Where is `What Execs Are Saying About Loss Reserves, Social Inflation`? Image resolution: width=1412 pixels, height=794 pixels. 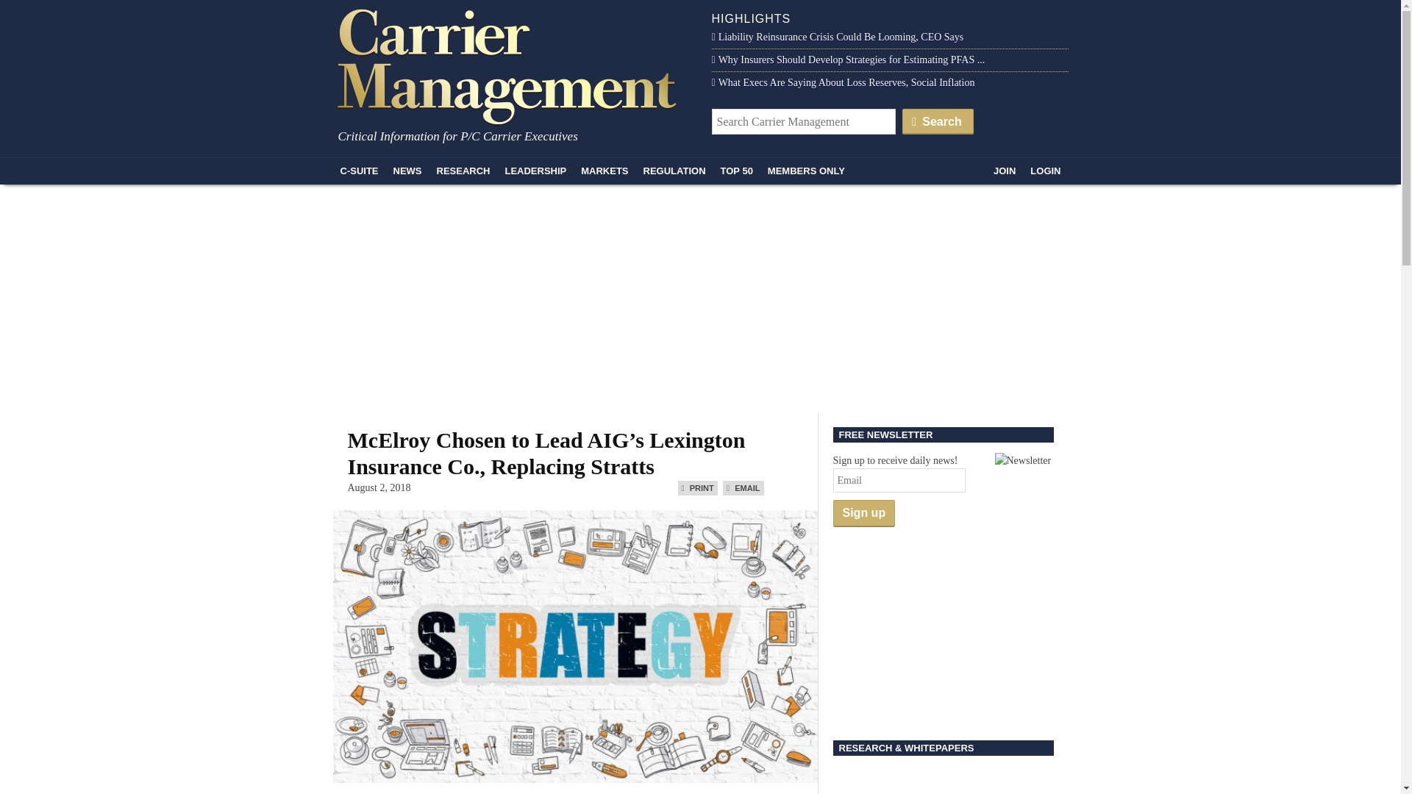
What Execs Are Saying About Loss Reserves, Social Inflation is located at coordinates (843, 82).